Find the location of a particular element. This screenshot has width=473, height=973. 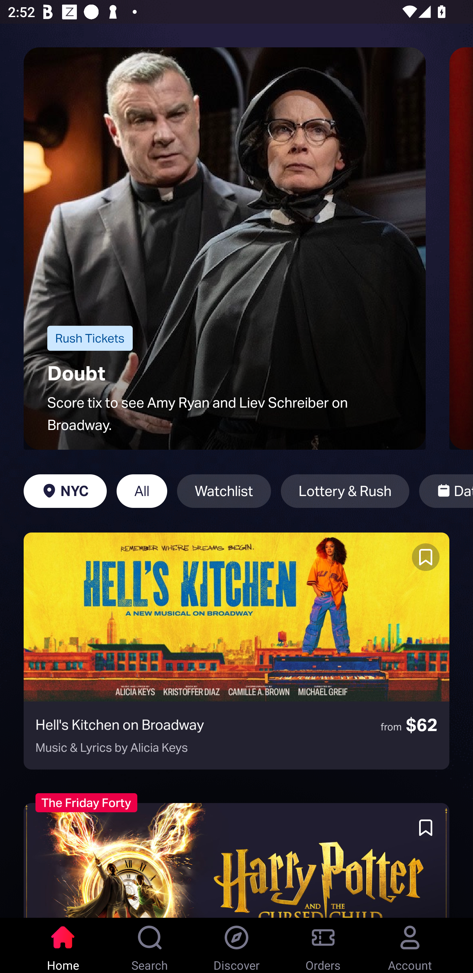

Account is located at coordinates (410, 945).